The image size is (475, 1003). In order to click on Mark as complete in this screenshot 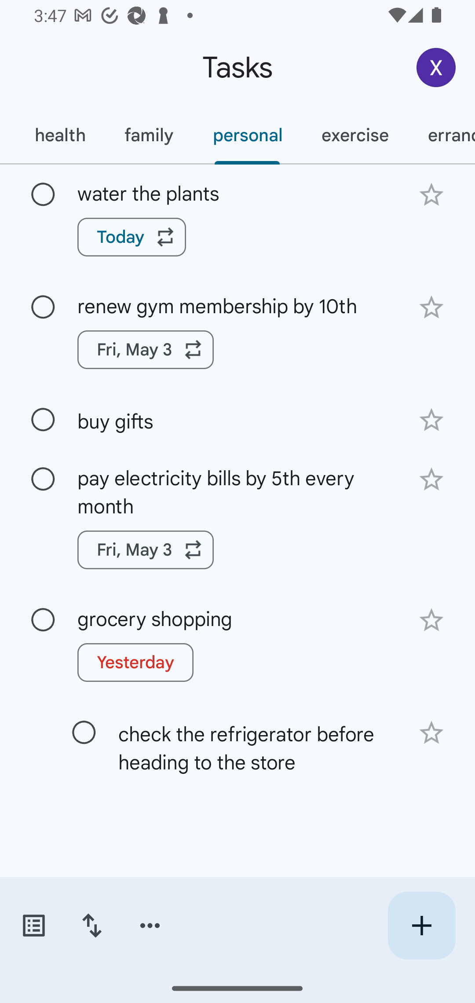, I will do `click(43, 307)`.